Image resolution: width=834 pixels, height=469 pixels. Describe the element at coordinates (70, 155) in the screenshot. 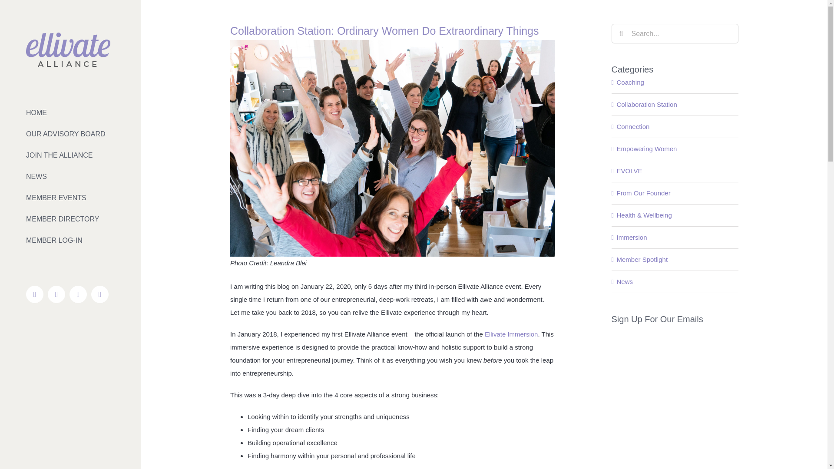

I see `JOIN THE ALLIANCE` at that location.